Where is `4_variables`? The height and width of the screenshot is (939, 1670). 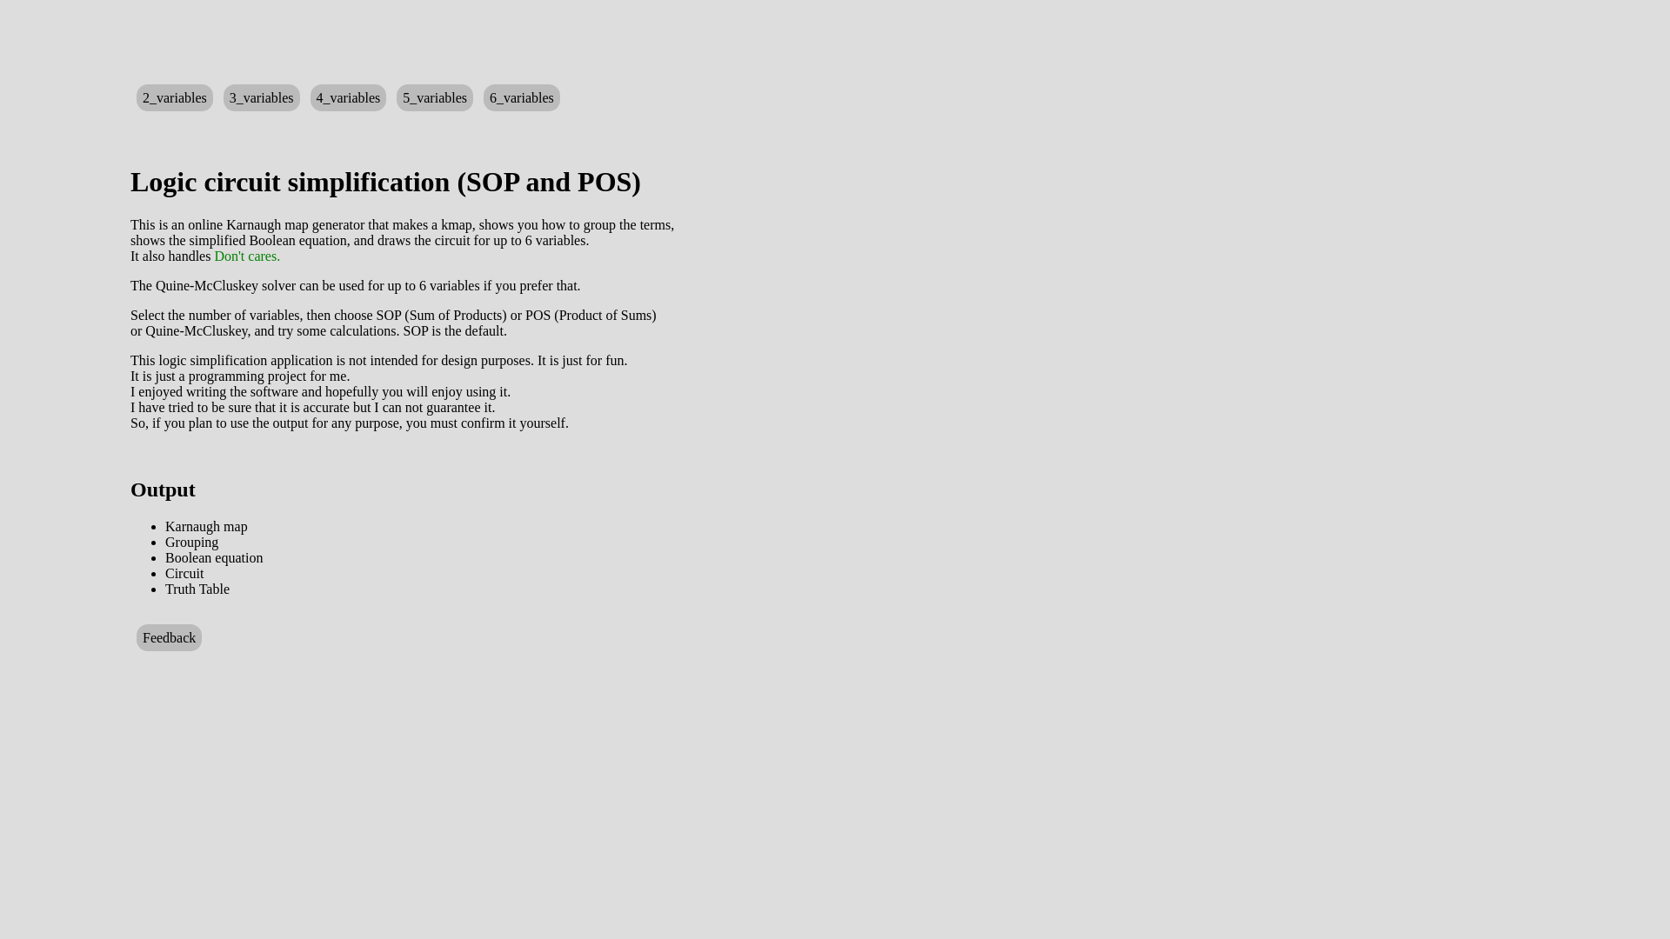 4_variables is located at coordinates (348, 97).